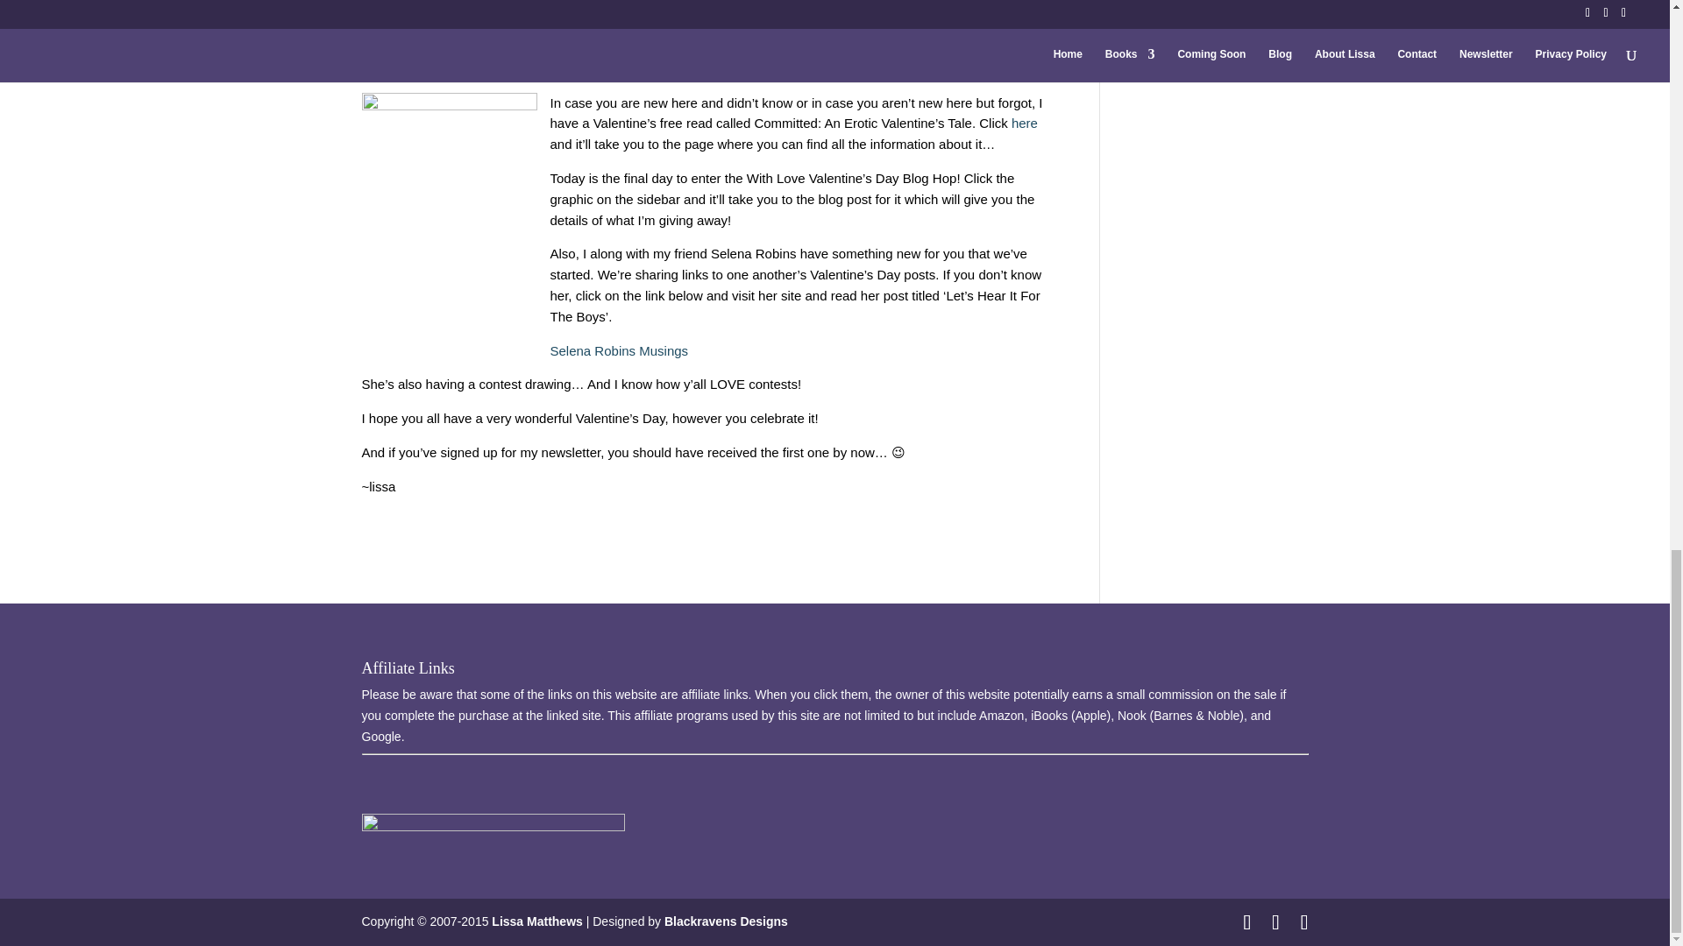  Describe the element at coordinates (1024, 123) in the screenshot. I see `here` at that location.